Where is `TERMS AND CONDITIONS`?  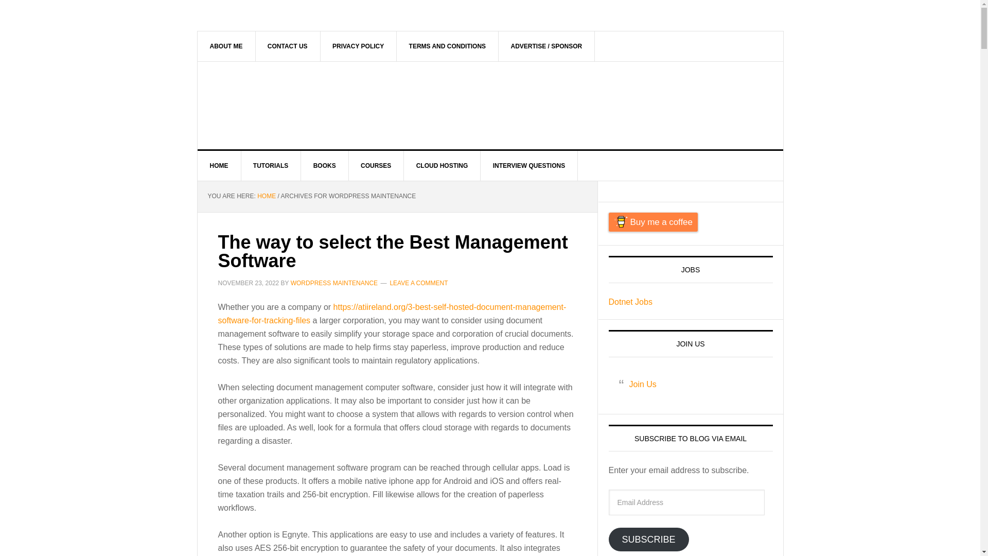
TERMS AND CONDITIONS is located at coordinates (448, 46).